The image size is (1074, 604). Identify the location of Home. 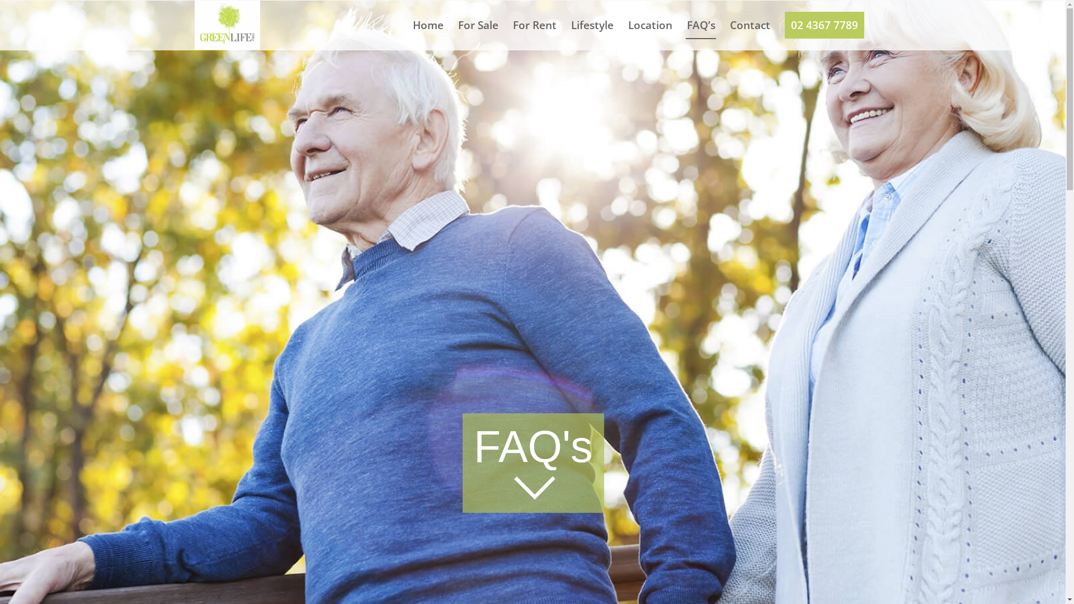
(427, 25).